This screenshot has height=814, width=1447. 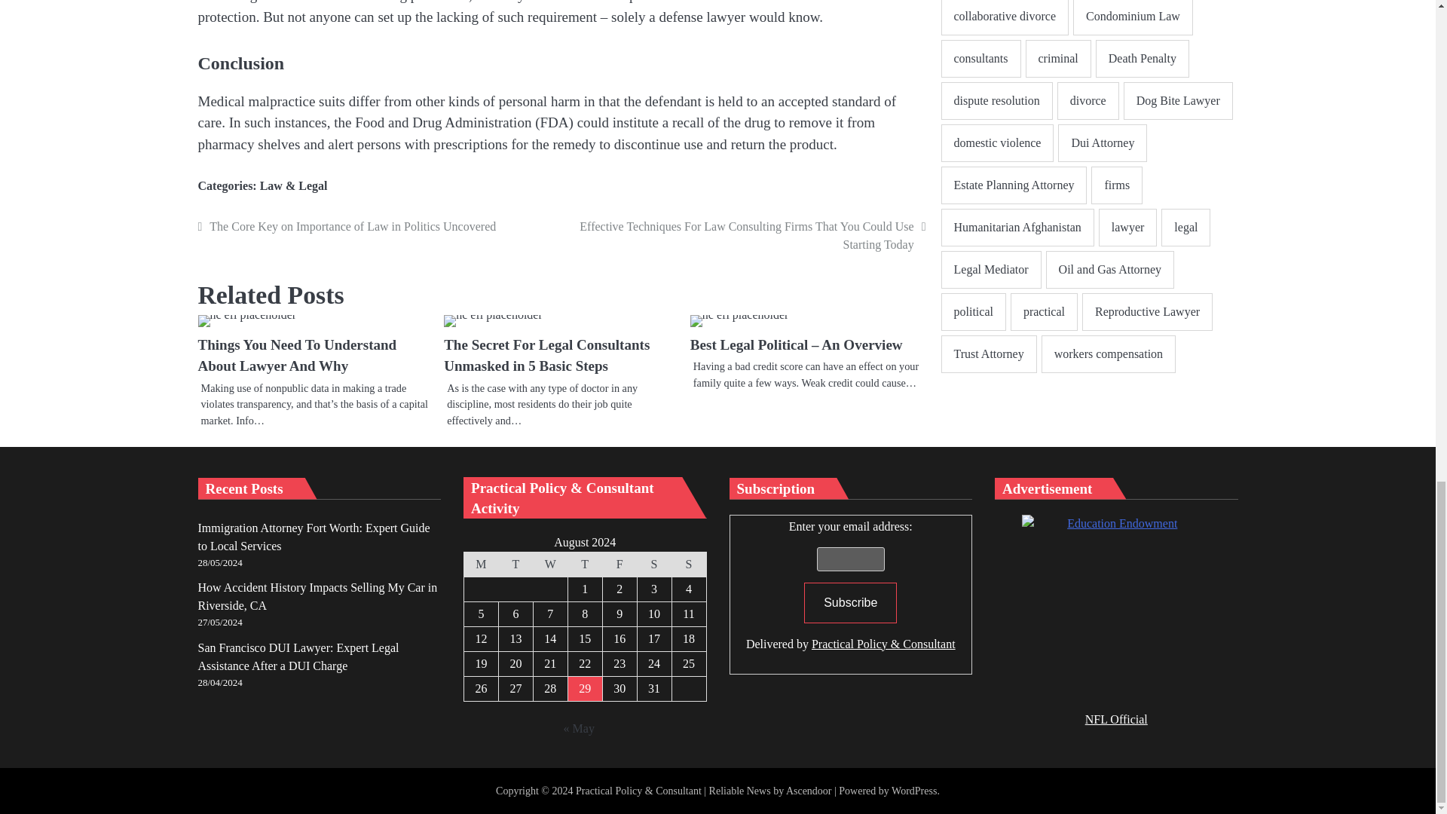 What do you see at coordinates (515, 565) in the screenshot?
I see `Tuesday` at bounding box center [515, 565].